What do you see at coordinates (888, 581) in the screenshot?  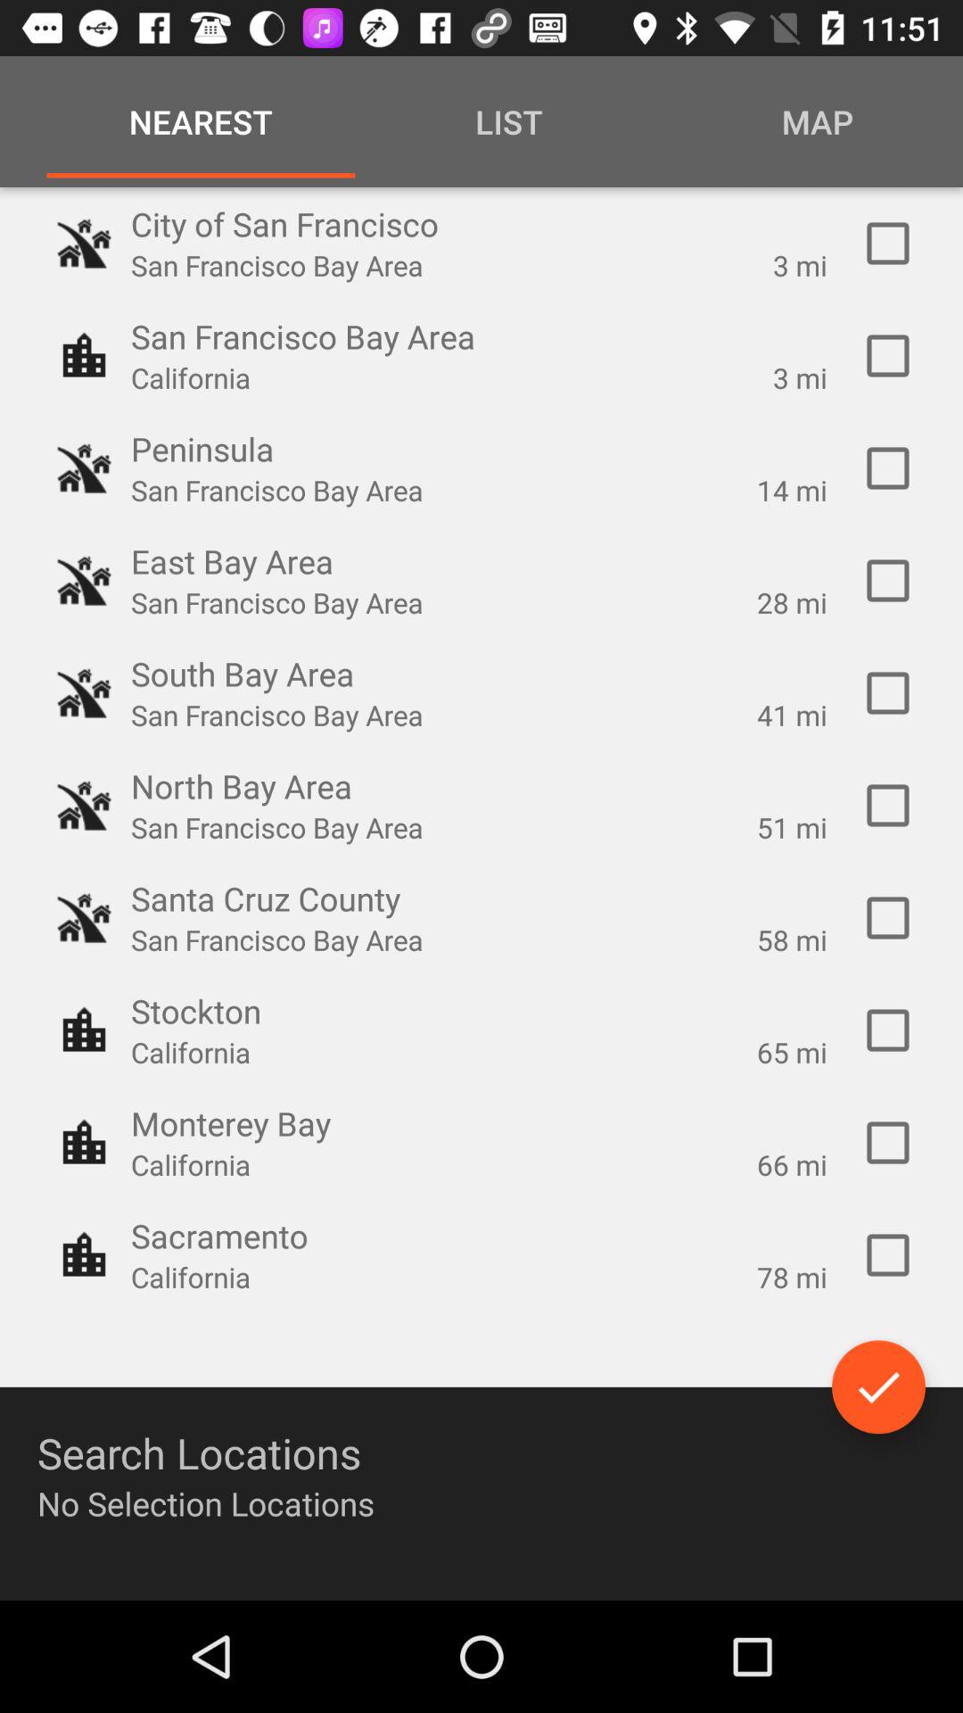 I see `select location` at bounding box center [888, 581].